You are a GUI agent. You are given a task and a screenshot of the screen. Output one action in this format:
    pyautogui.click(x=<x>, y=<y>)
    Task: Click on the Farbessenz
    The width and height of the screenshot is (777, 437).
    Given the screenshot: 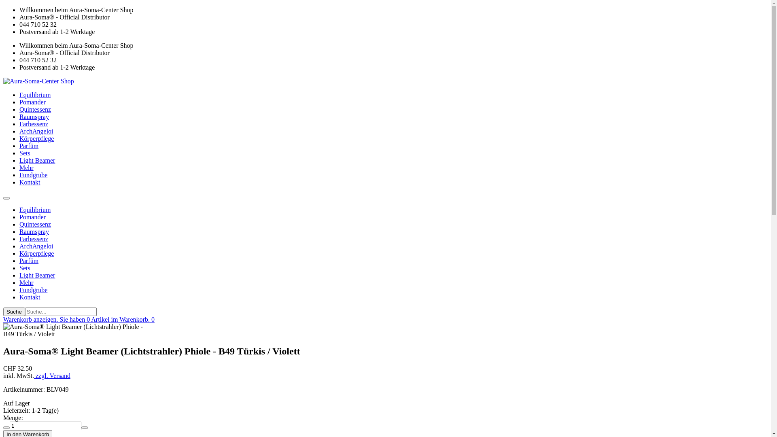 What is the action you would take?
    pyautogui.click(x=34, y=124)
    